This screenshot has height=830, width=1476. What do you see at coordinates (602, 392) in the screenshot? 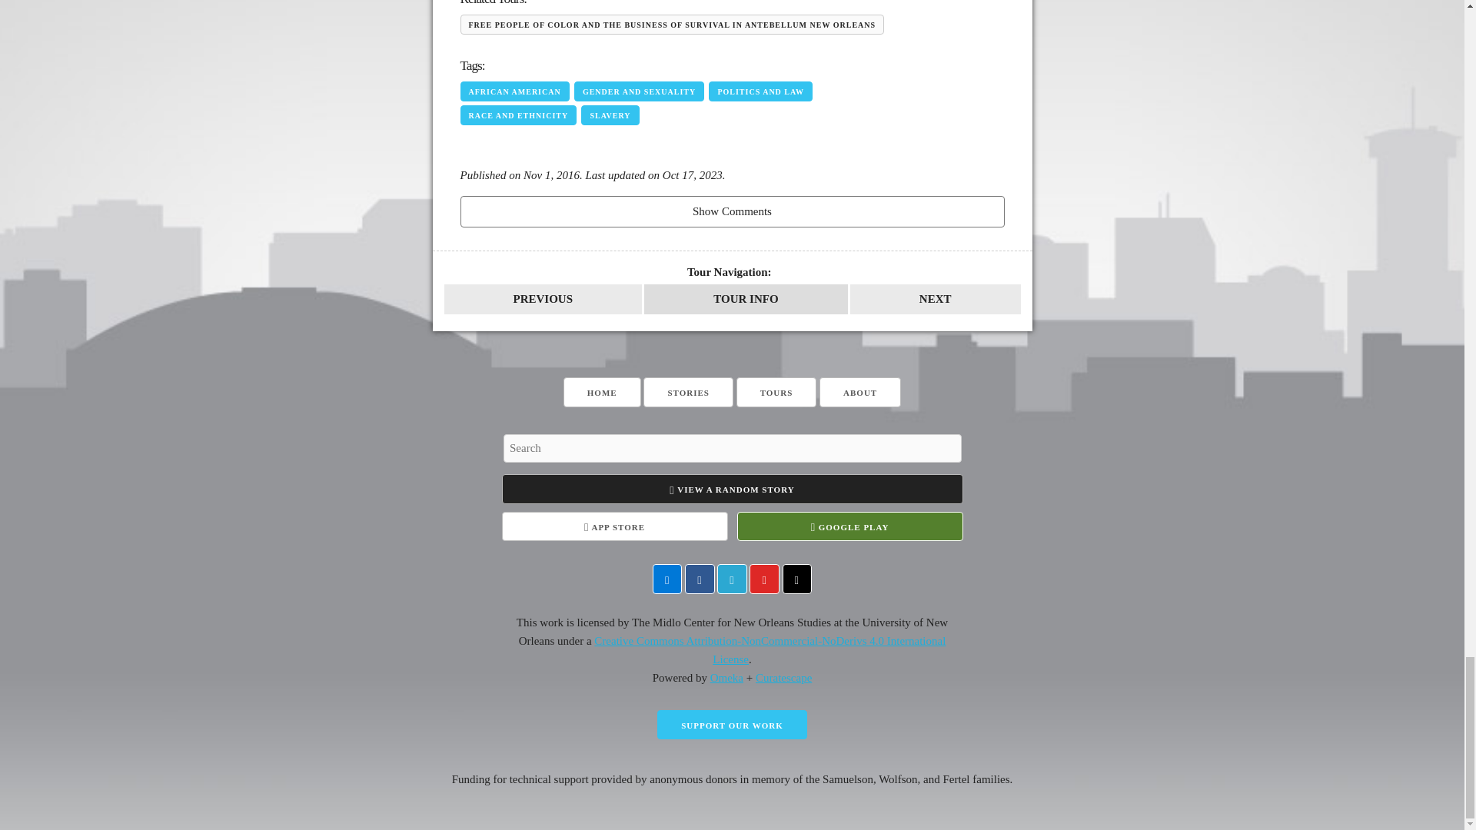
I see `HOME` at bounding box center [602, 392].